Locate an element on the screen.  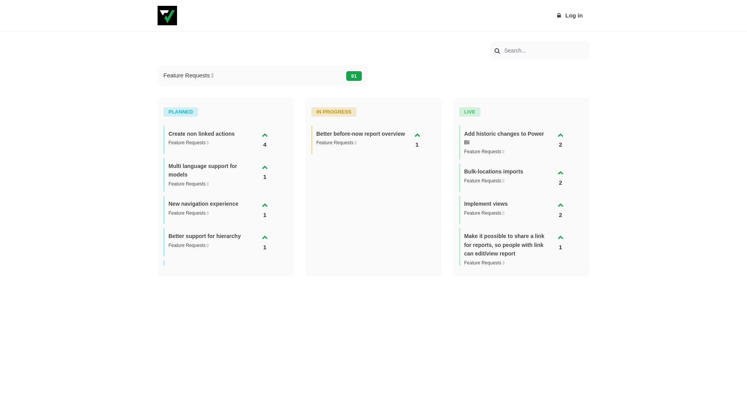
Add a "featured" list to risk library is located at coordinates (500, 320).